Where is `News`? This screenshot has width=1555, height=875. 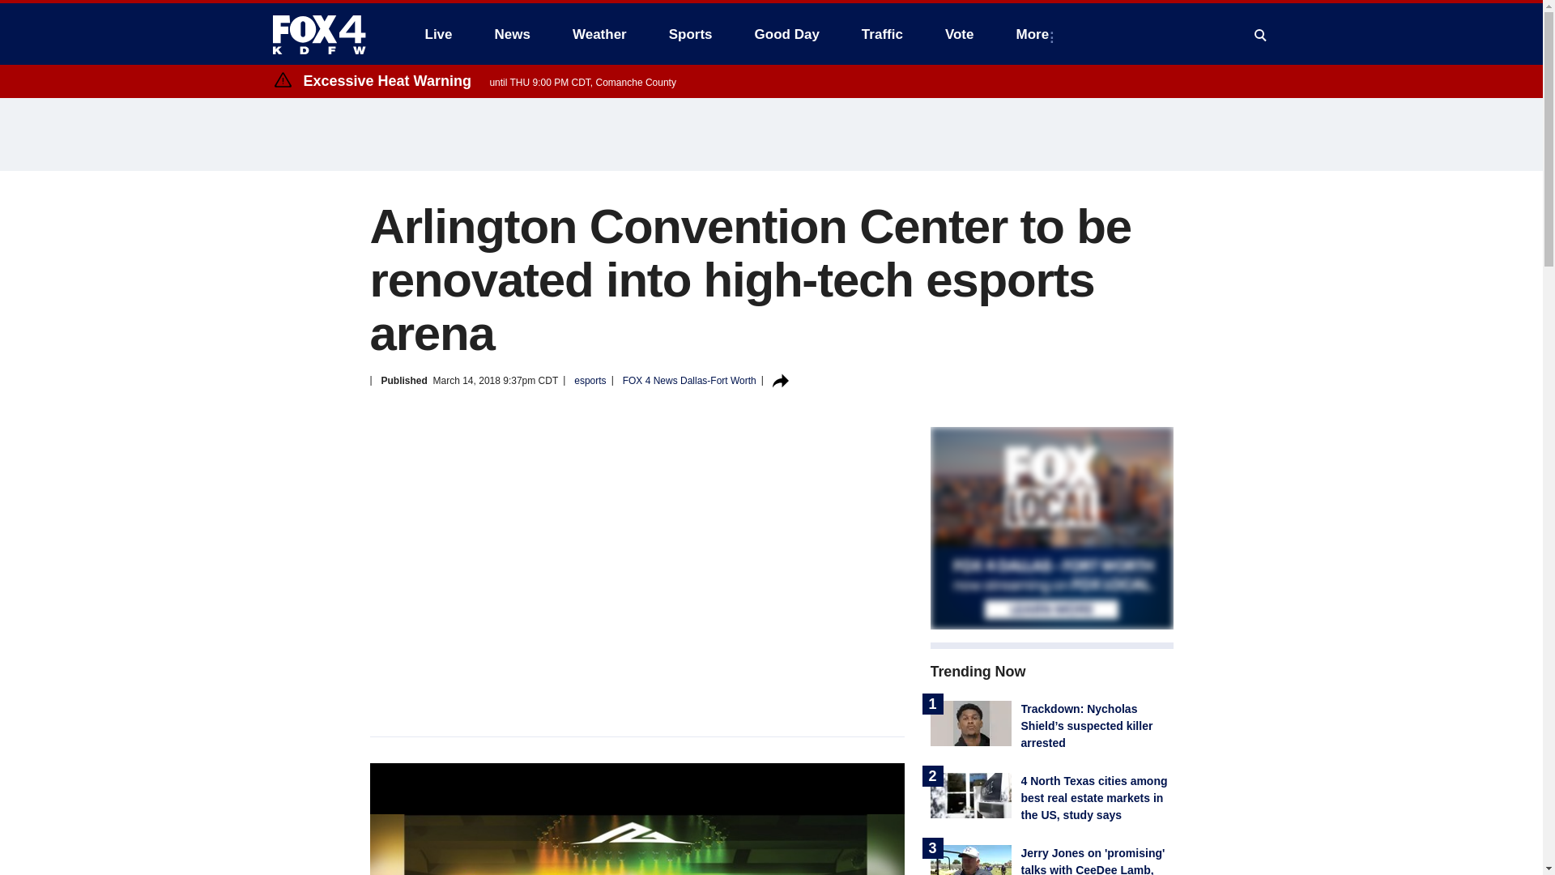
News is located at coordinates (512, 34).